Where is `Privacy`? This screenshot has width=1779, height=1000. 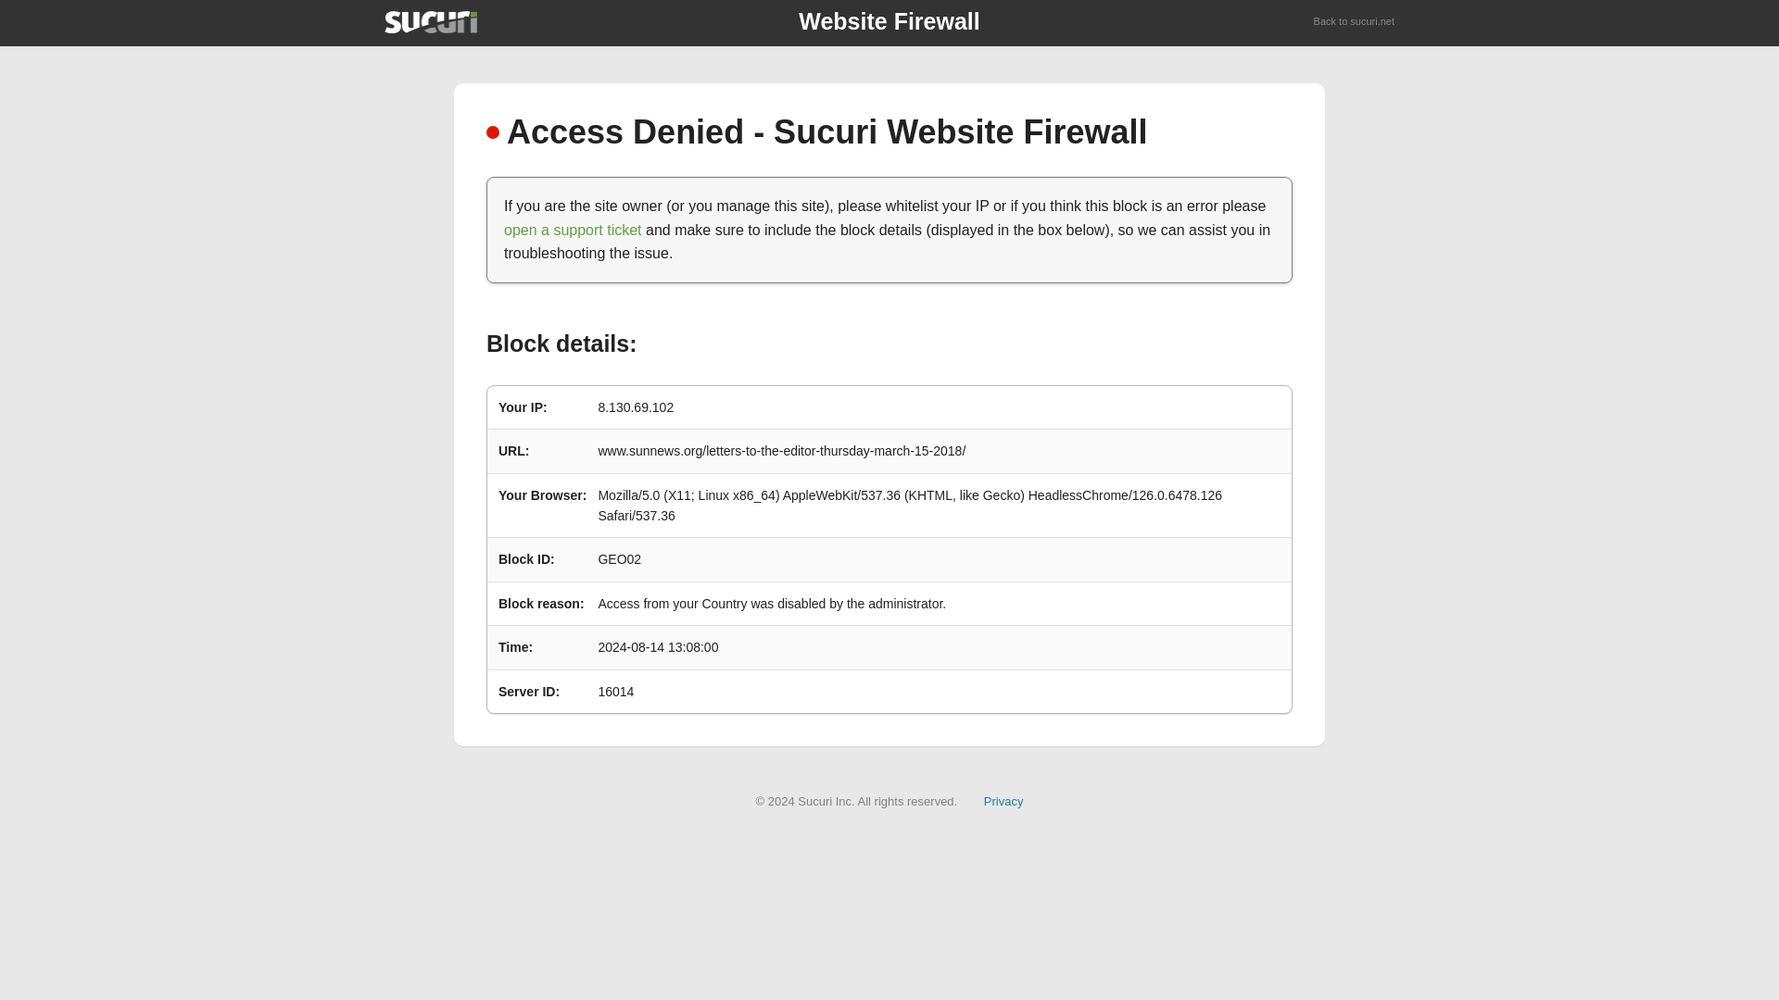
Privacy is located at coordinates (1003, 800).